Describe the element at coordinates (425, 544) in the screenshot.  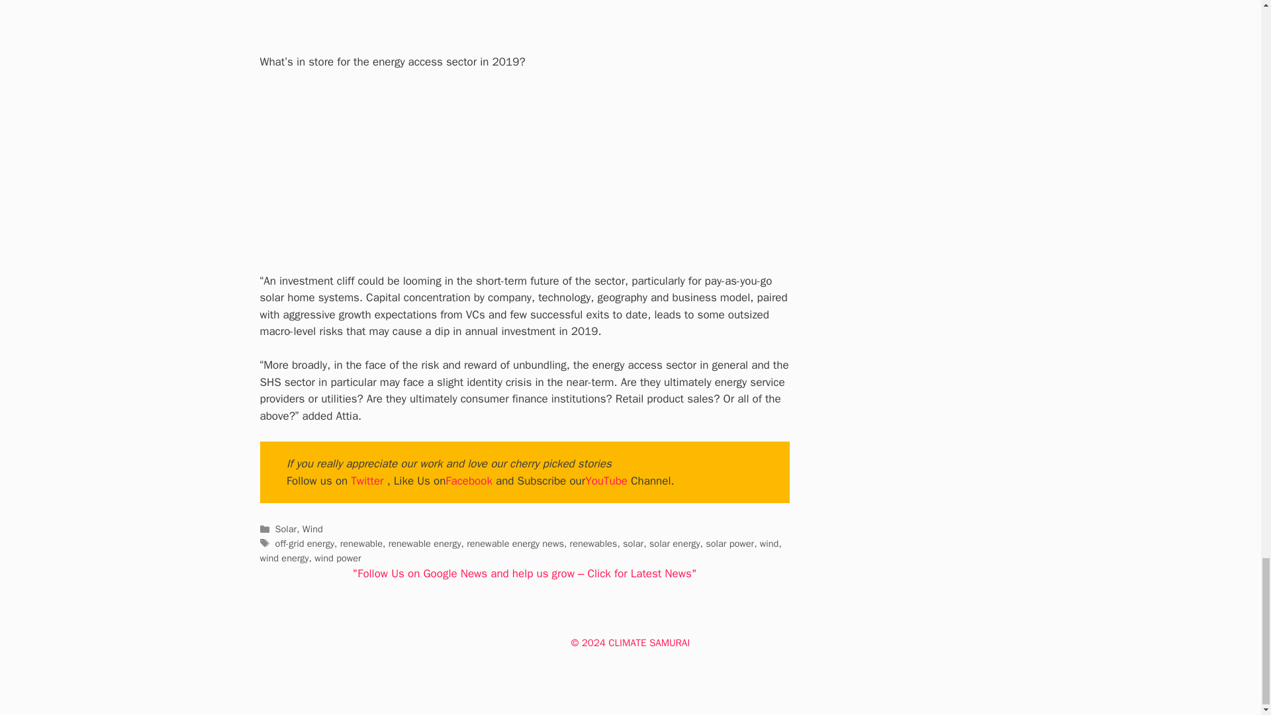
I see `renewable energy` at that location.